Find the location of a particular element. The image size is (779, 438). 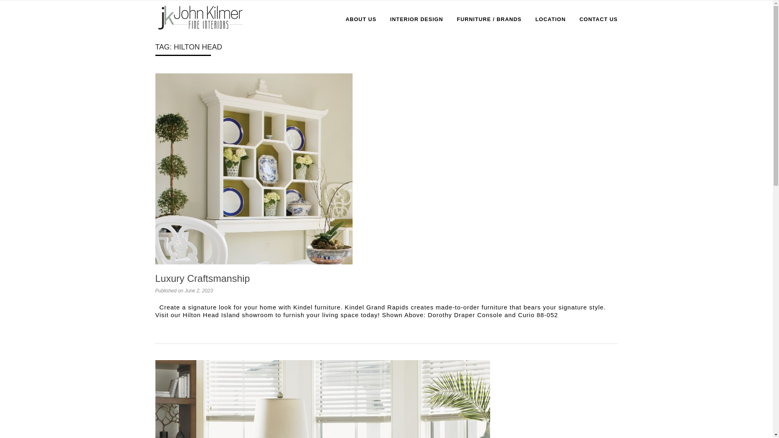

CONTACT US is located at coordinates (598, 19).